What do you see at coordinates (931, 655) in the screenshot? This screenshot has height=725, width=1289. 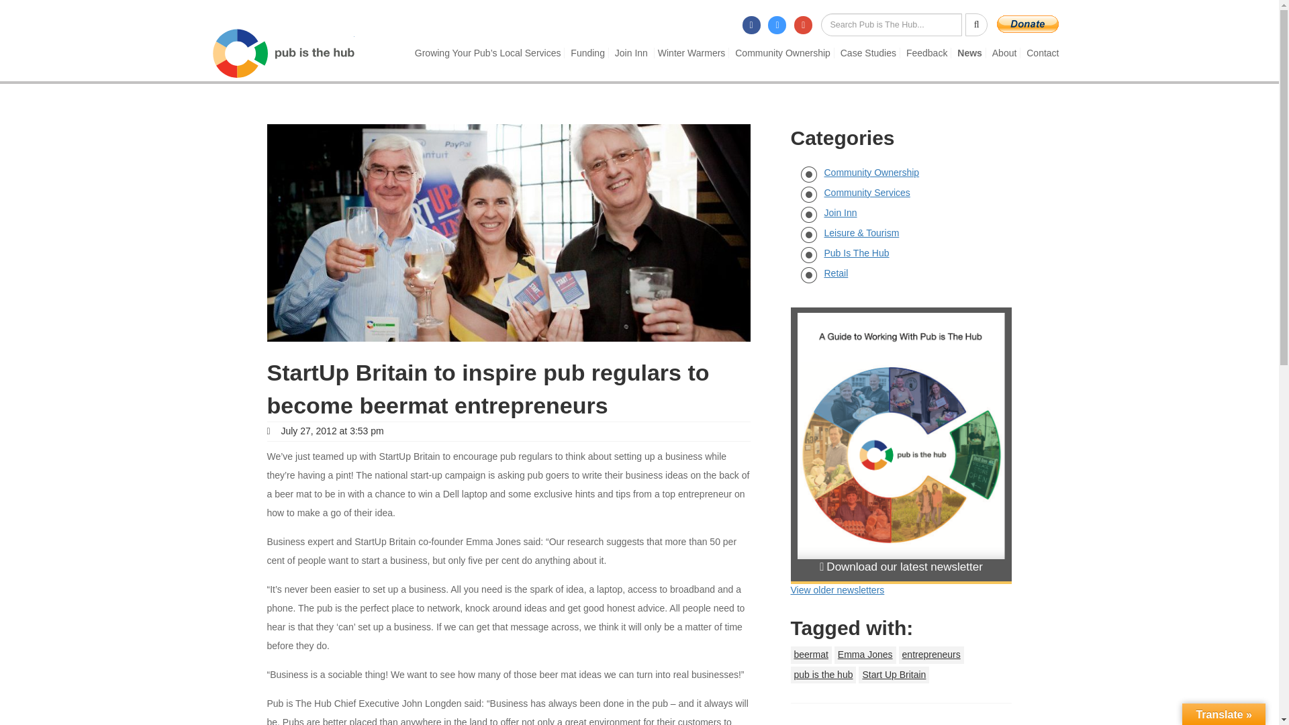 I see `entrepreneurs` at bounding box center [931, 655].